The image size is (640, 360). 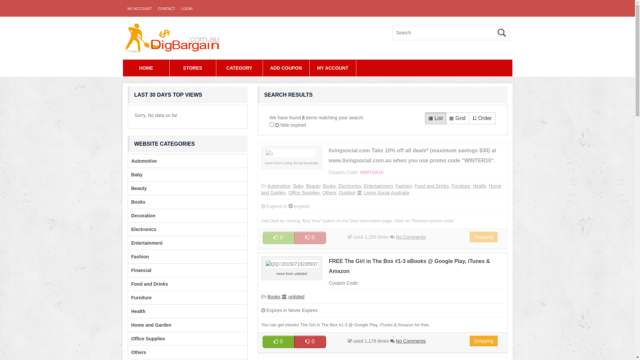 I want to click on Office Supplies, so click(x=147, y=339).